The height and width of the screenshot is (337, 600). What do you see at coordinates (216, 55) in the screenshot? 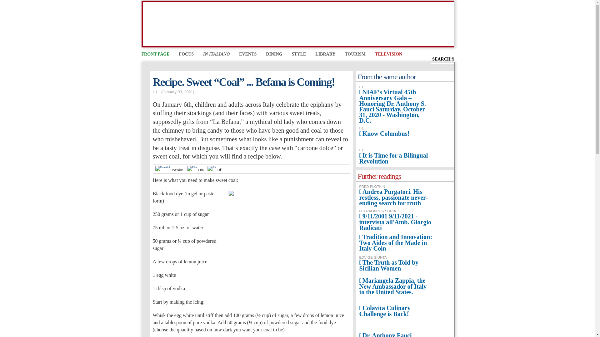
I see `IN ITALIANO` at bounding box center [216, 55].